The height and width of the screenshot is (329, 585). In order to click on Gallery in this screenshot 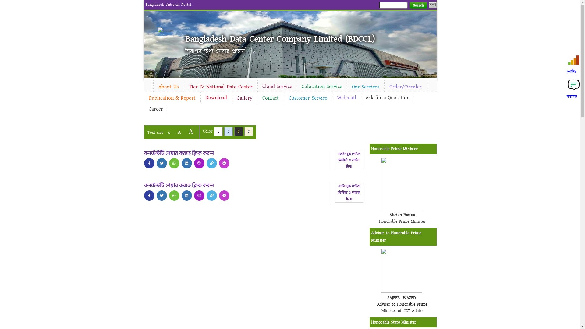, I will do `click(244, 98)`.